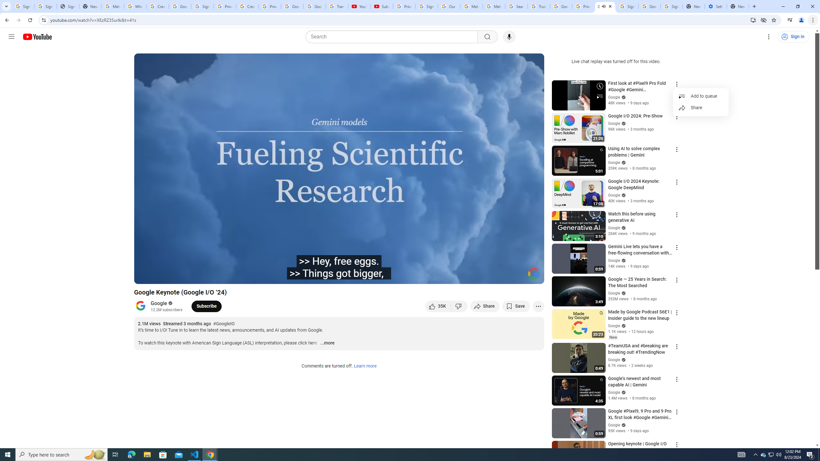  I want to click on Trusted Information and Content - Google Safety Center, so click(539, 6).